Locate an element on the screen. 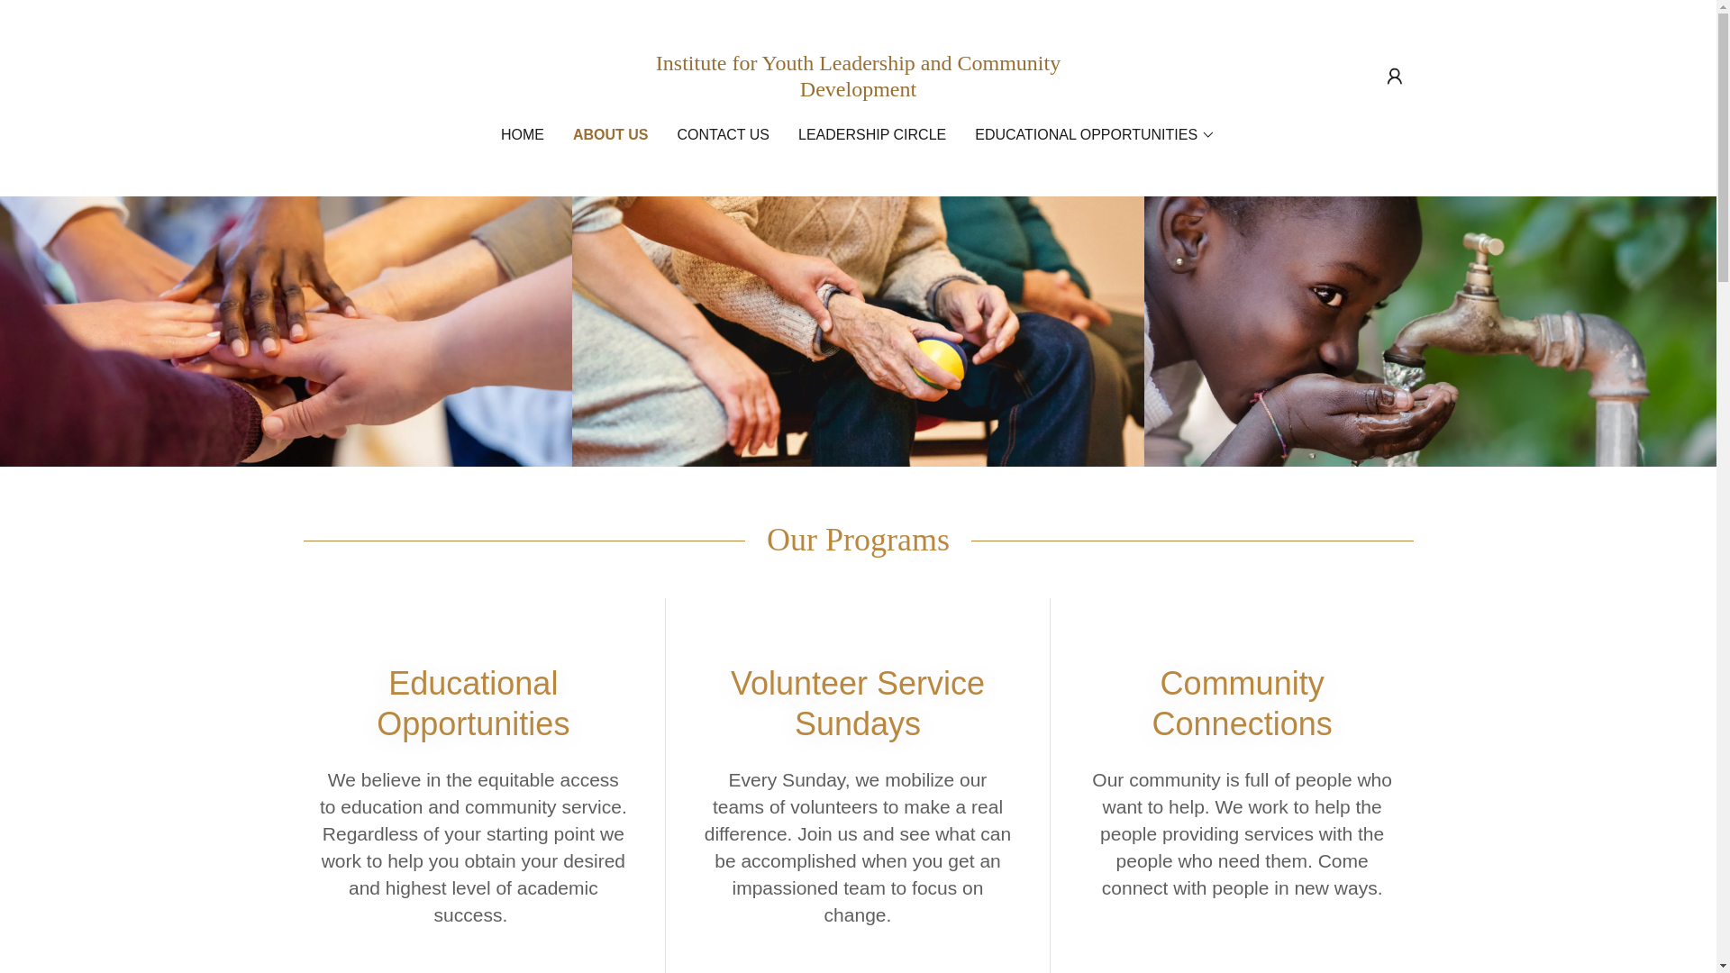 This screenshot has width=1730, height=973. CONTACT US is located at coordinates (723, 135).